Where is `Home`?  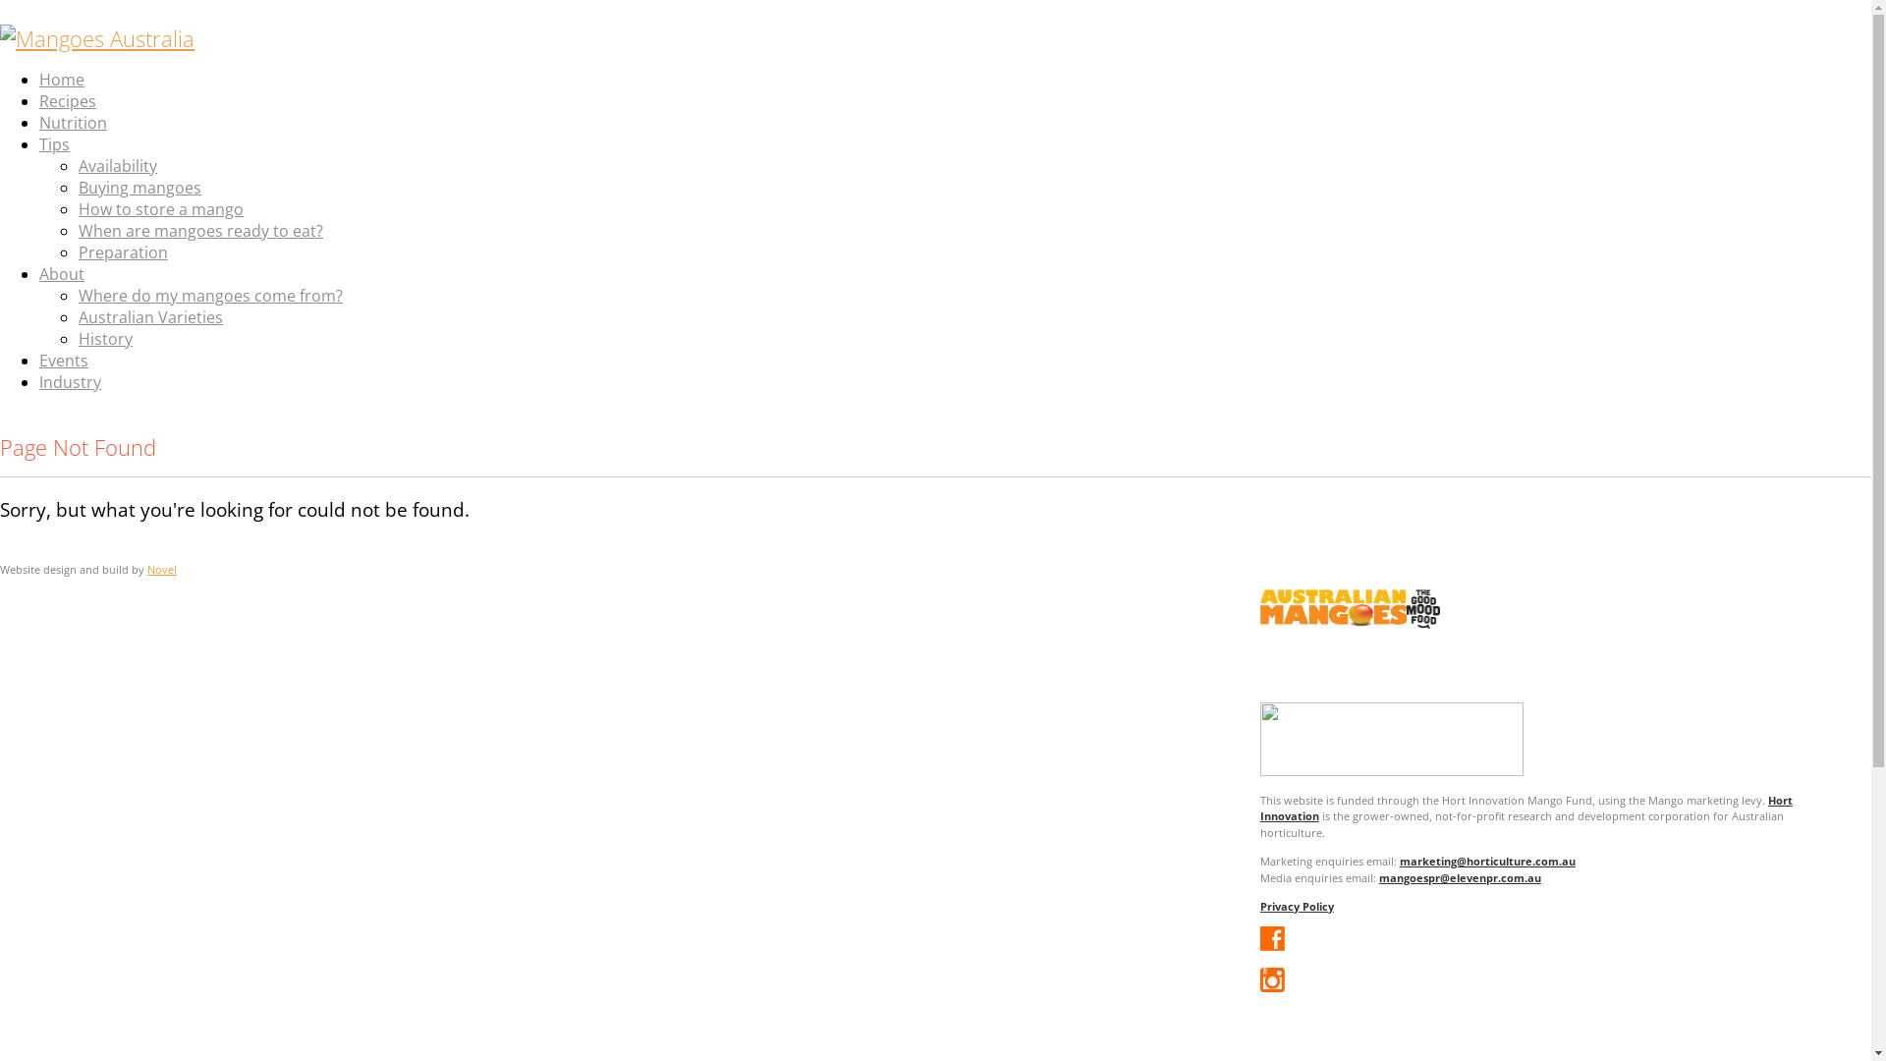
Home is located at coordinates (62, 80).